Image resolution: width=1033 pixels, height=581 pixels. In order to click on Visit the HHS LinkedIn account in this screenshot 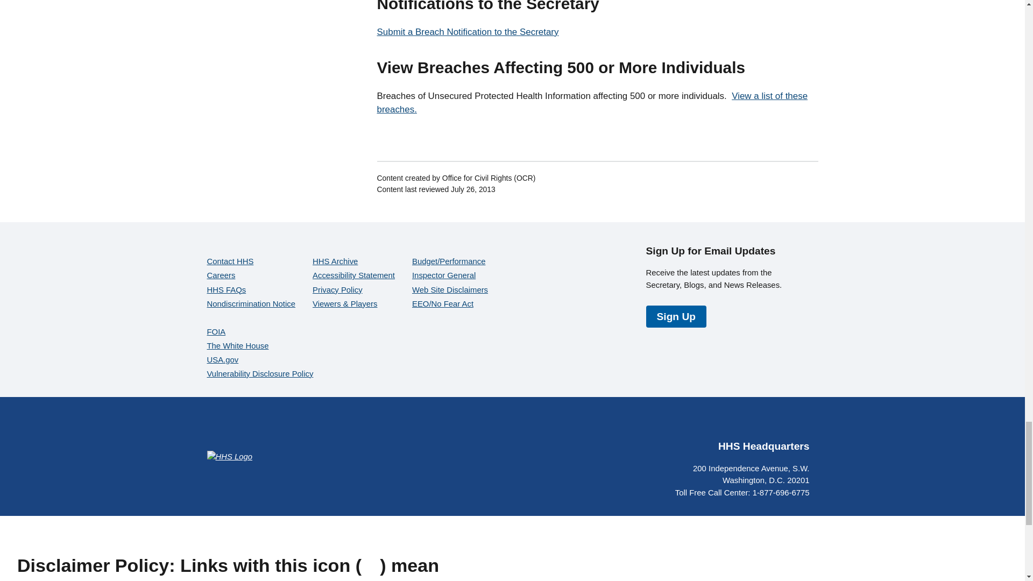, I will do `click(801, 423)`.